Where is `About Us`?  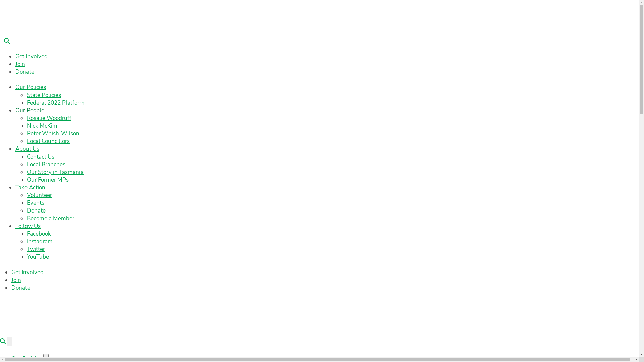
About Us is located at coordinates (28, 149).